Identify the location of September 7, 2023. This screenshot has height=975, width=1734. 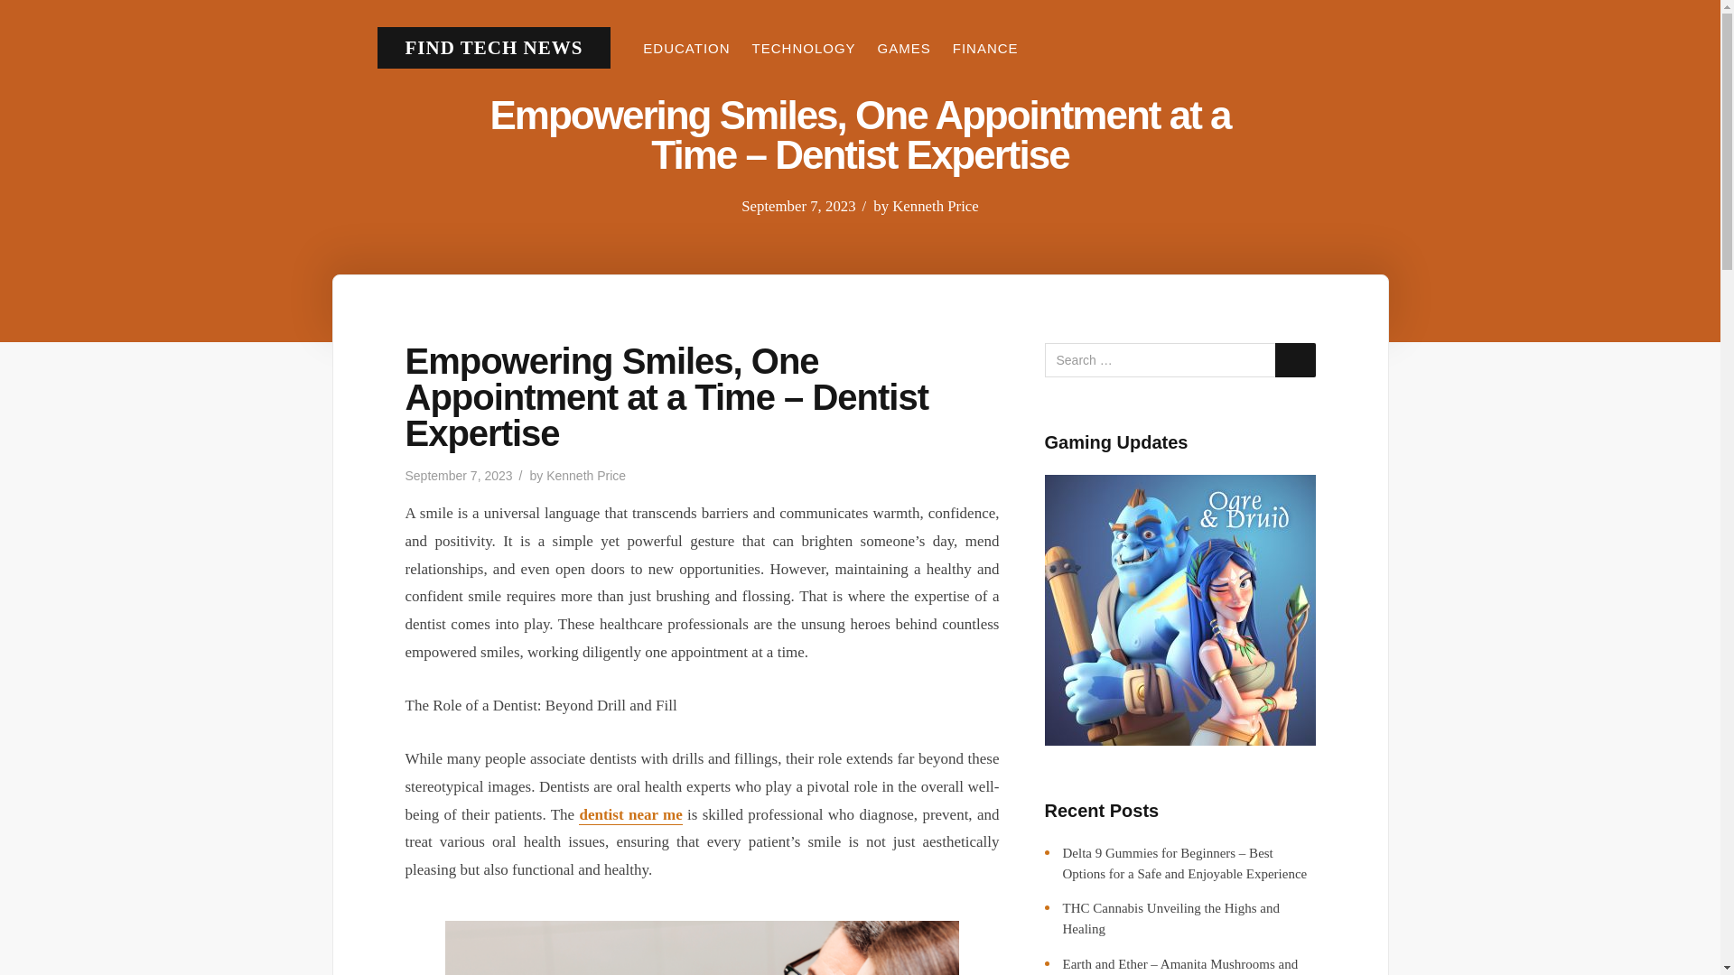
(457, 475).